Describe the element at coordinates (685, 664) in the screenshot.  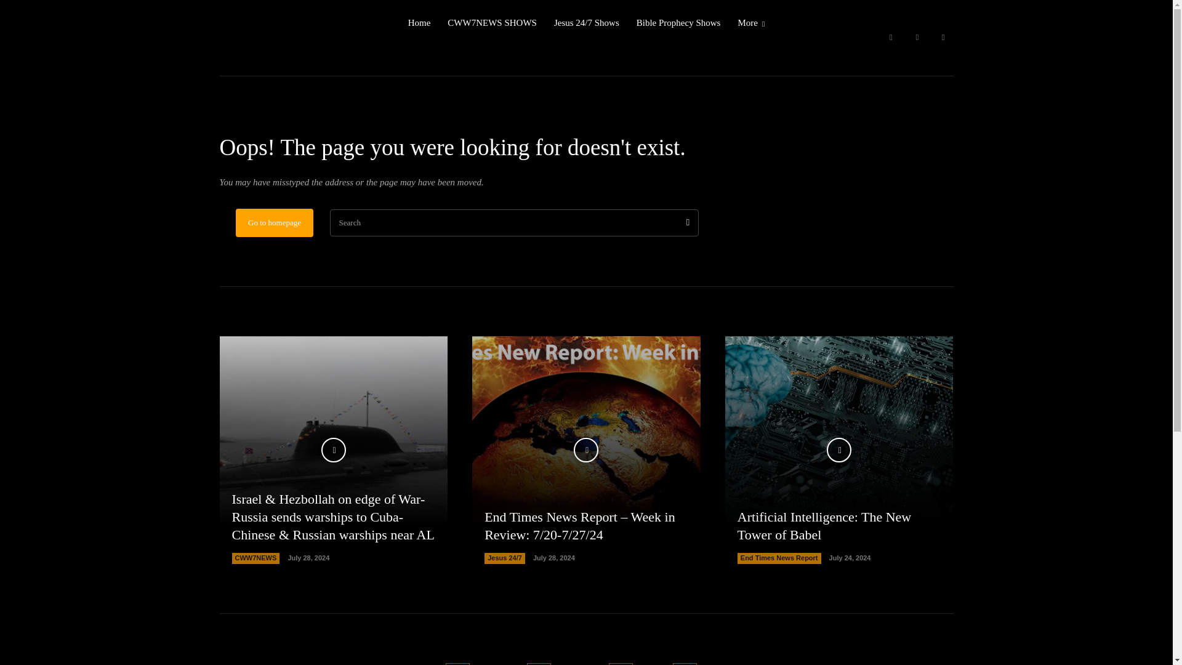
I see `Twitter` at that location.